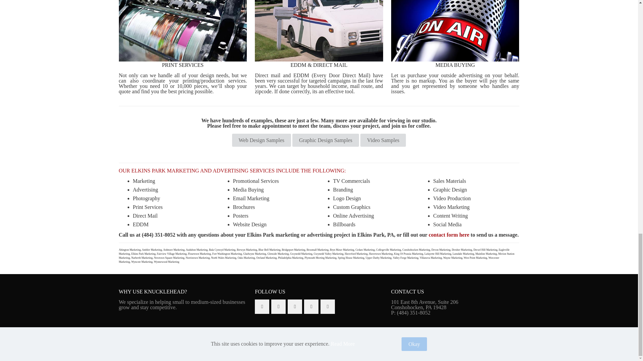 The width and height of the screenshot is (643, 361). I want to click on Broomall Marketing, so click(317, 250).